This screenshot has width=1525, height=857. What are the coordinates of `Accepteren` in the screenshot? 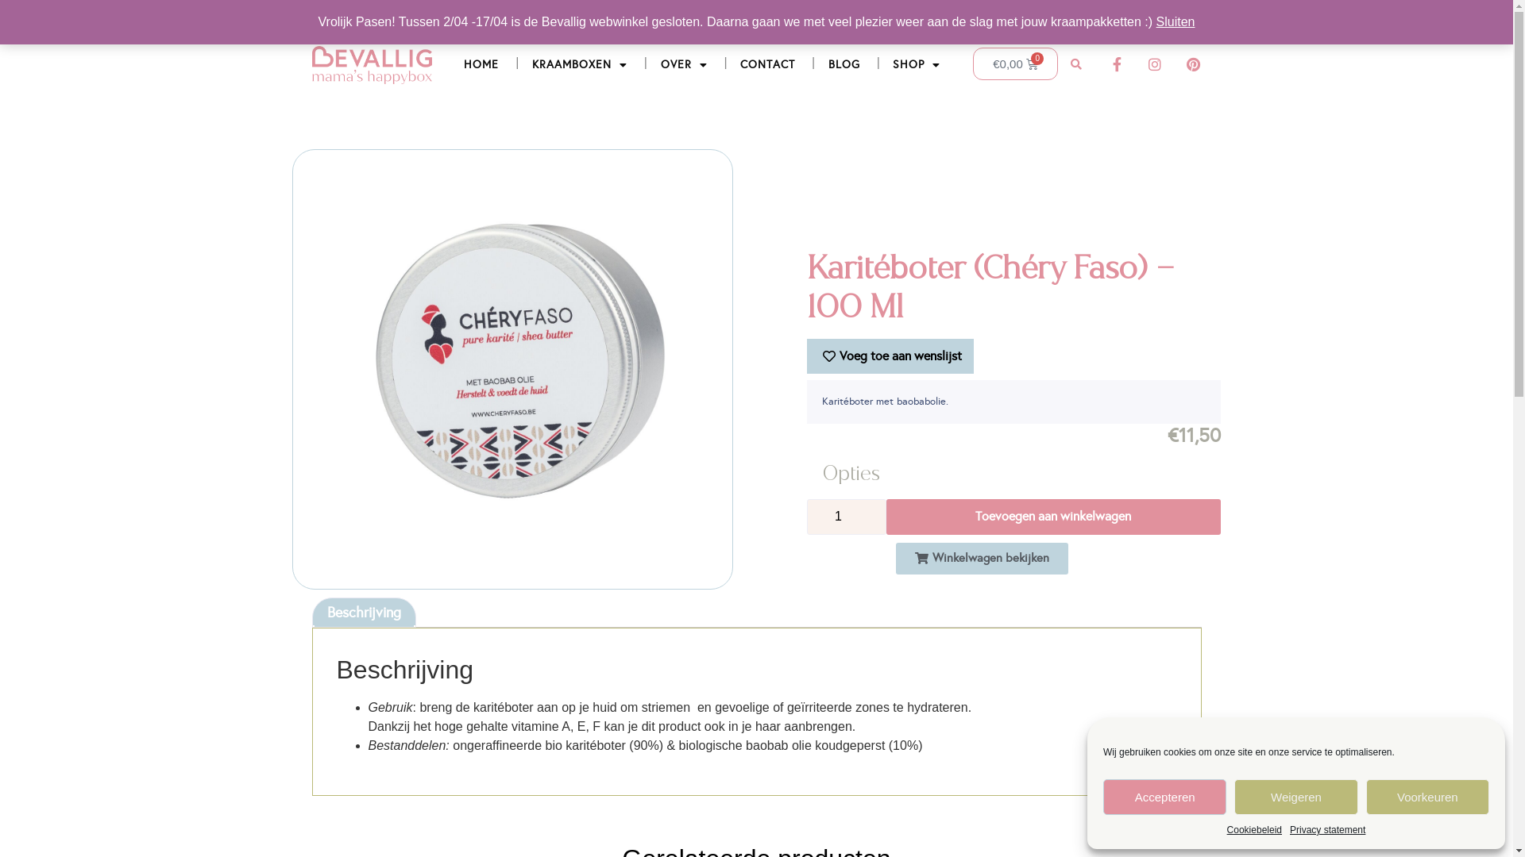 It's located at (1164, 797).